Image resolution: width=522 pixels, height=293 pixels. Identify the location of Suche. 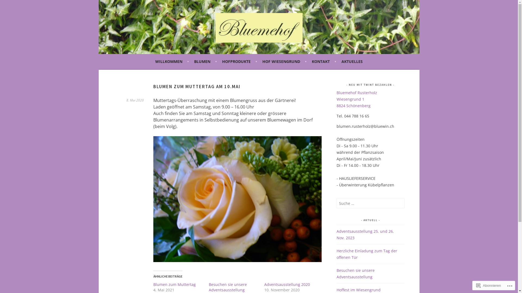
(10, 5).